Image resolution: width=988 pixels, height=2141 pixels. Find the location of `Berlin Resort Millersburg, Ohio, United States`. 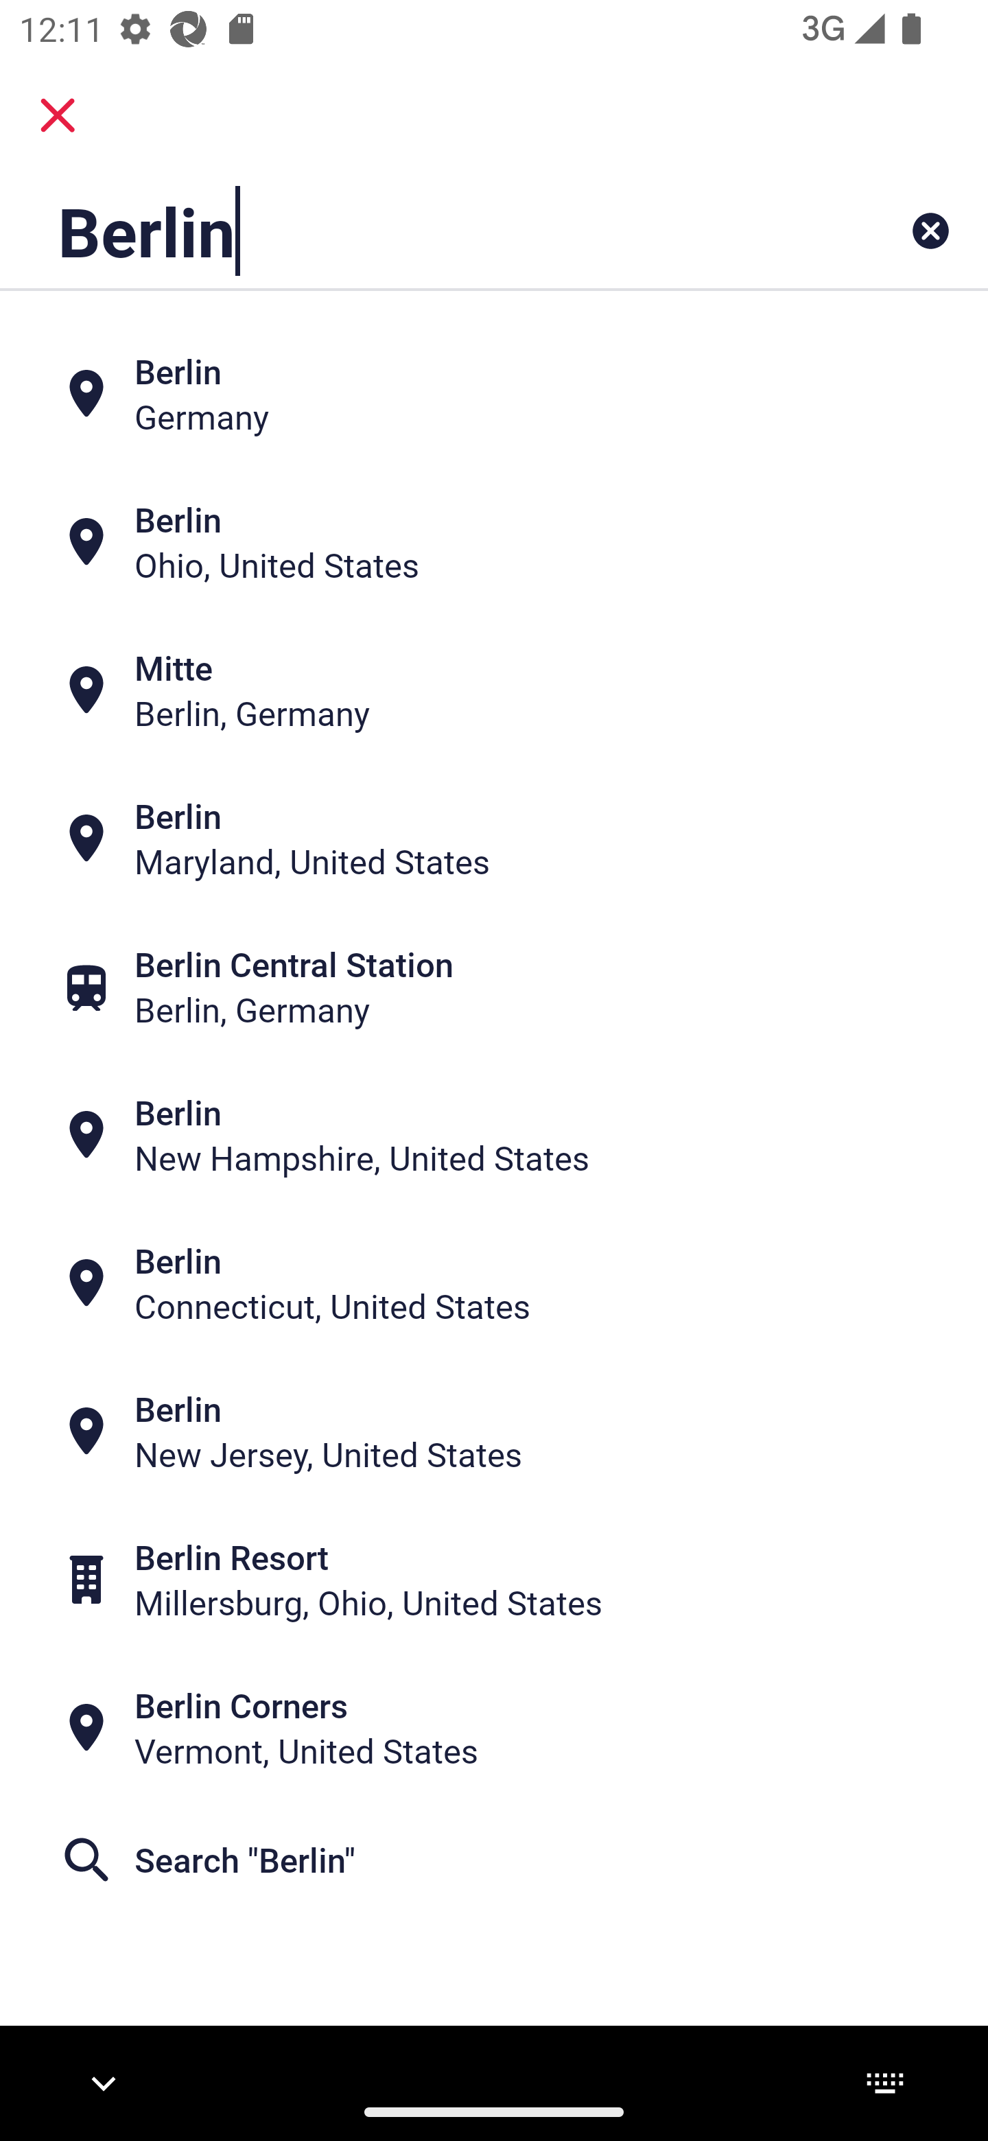

Berlin Resort Millersburg, Ohio, United States is located at coordinates (494, 1578).